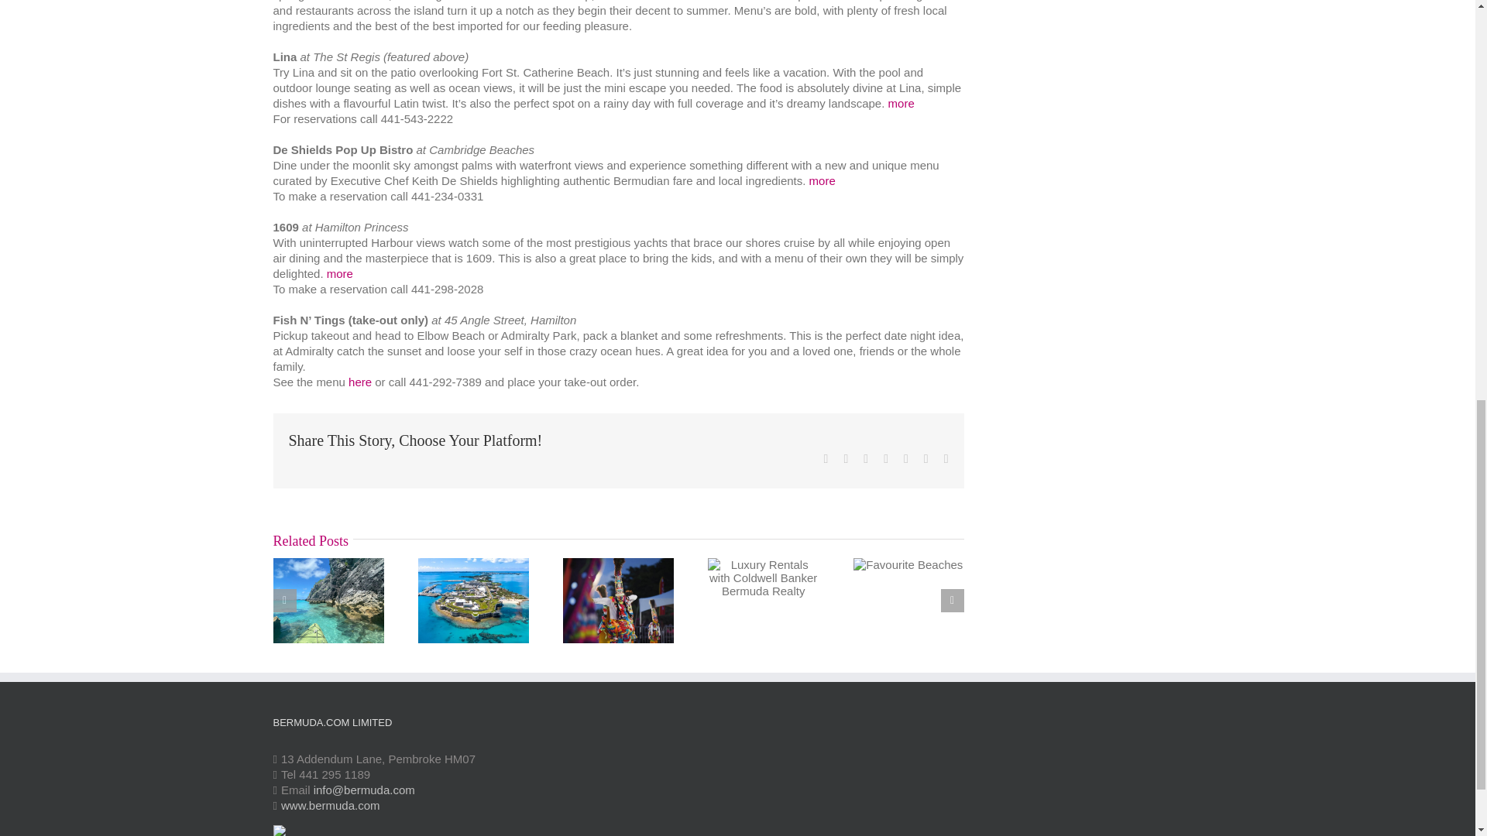 The image size is (1487, 836). Describe the element at coordinates (885, 458) in the screenshot. I see `LinkedIn` at that location.